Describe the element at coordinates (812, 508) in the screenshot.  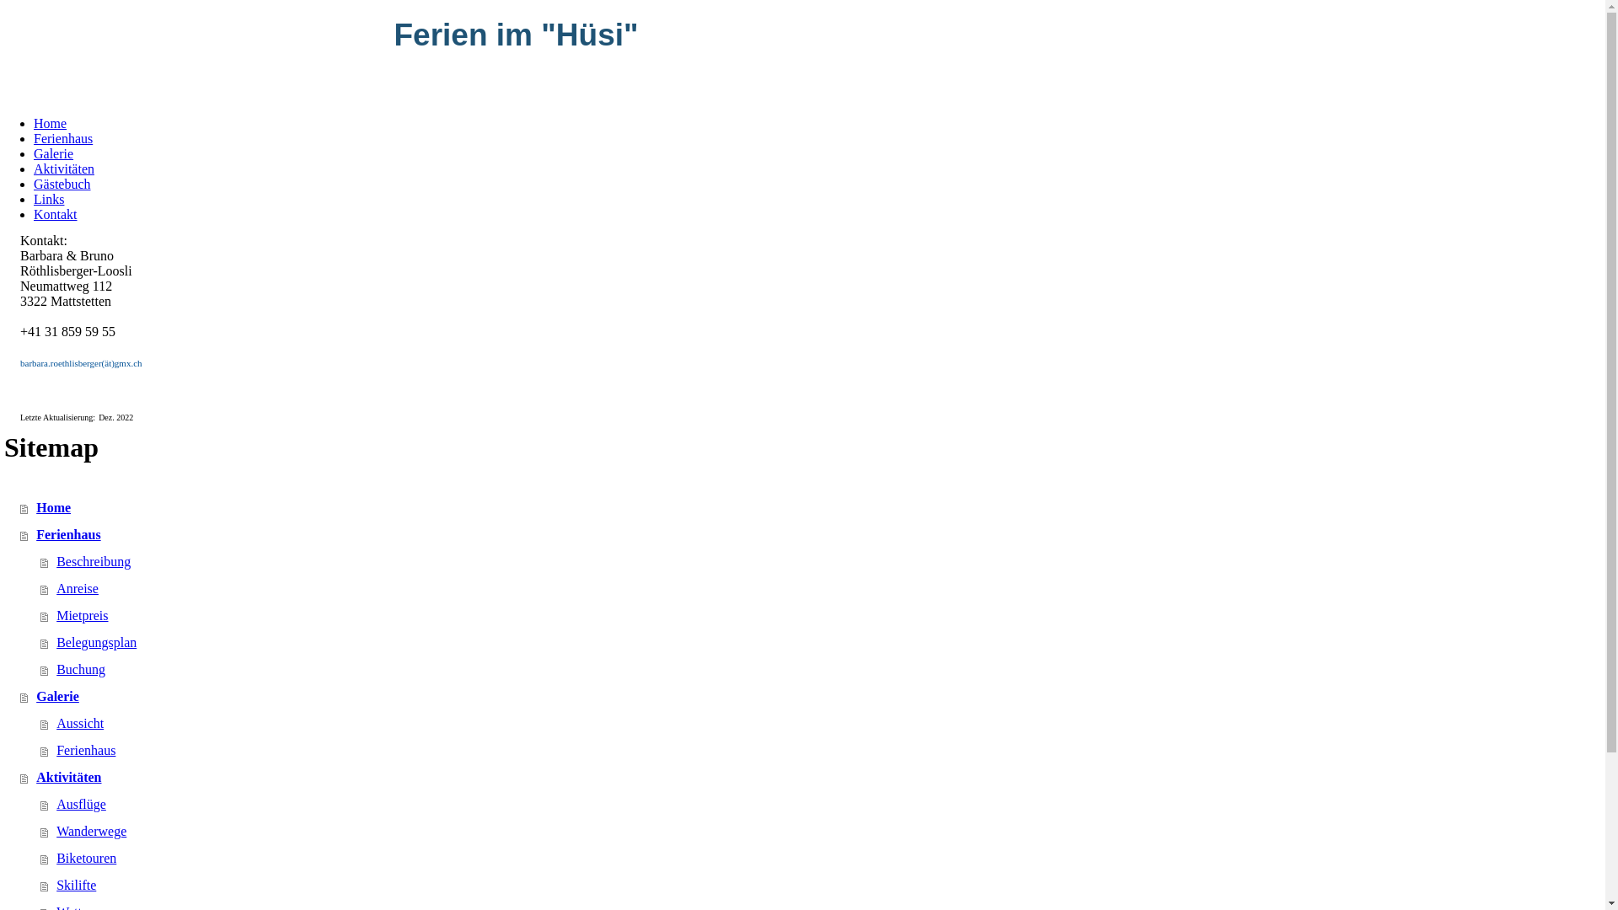
I see `Home` at that location.